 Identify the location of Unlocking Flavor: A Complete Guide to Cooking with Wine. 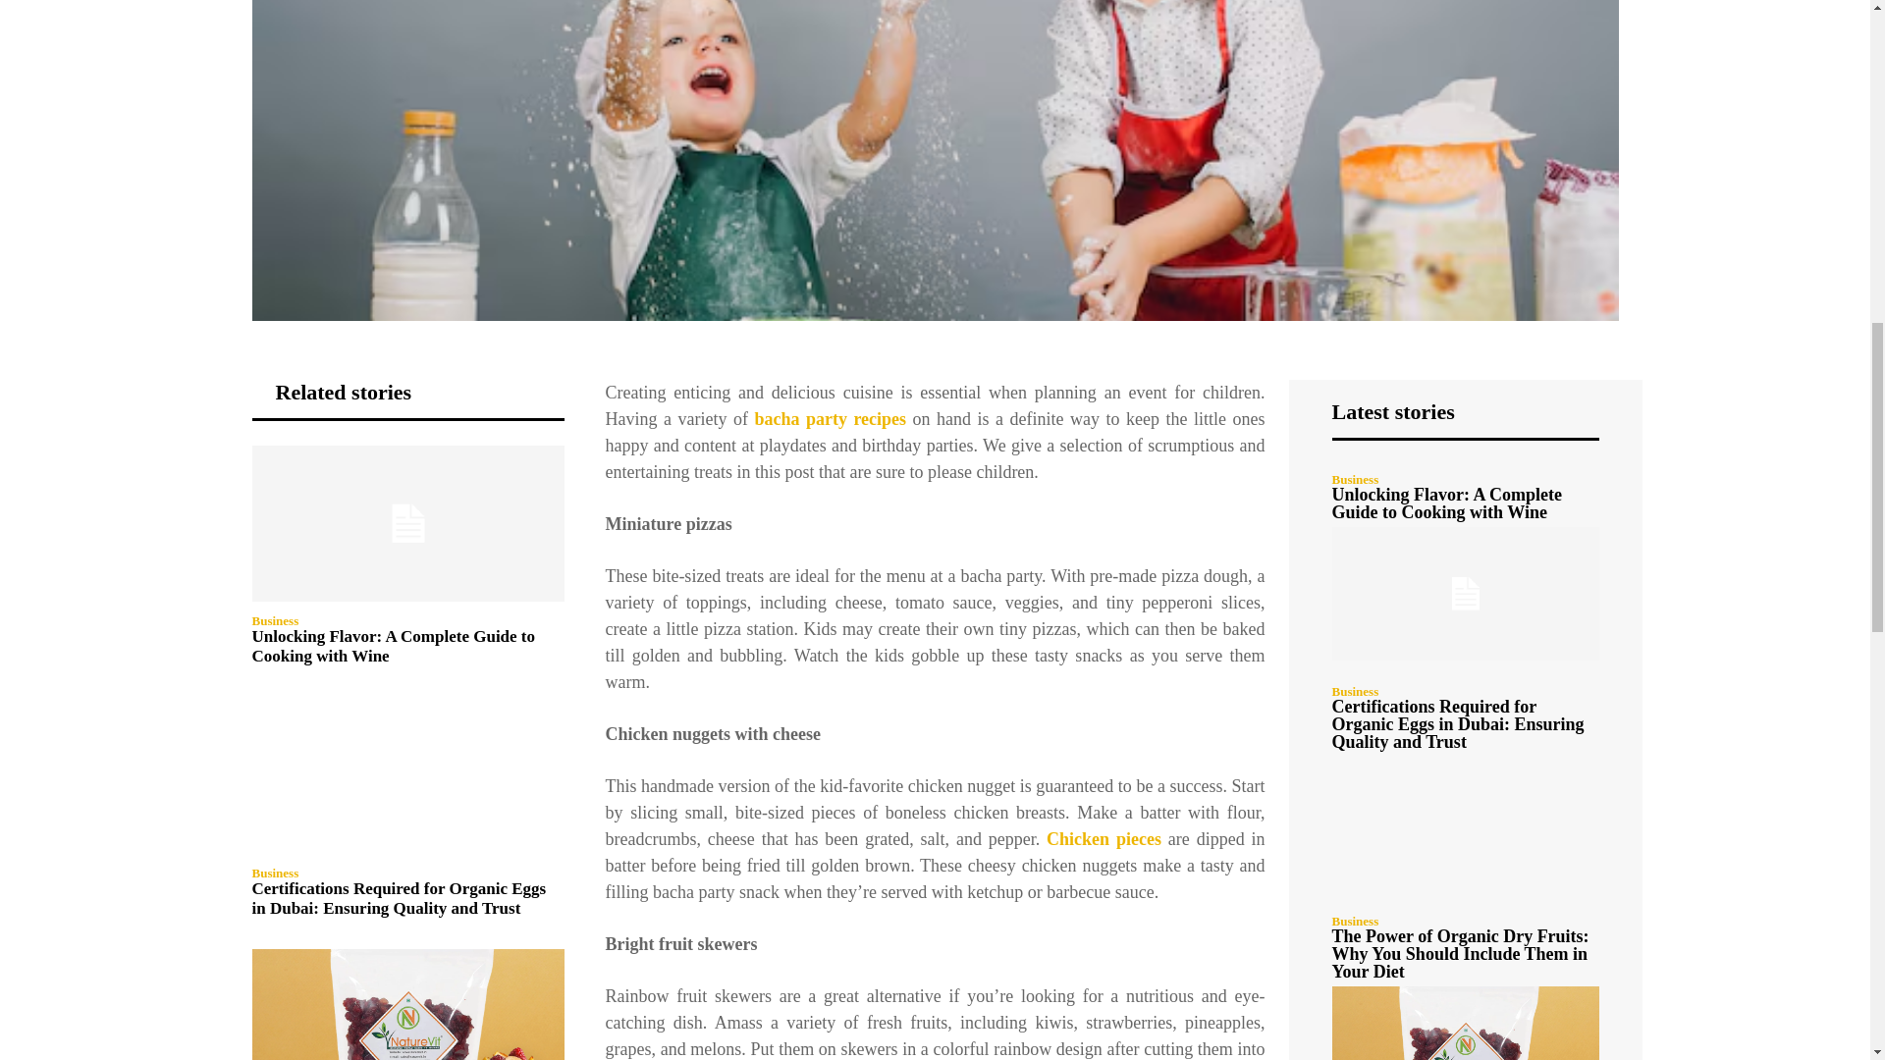
(406, 523).